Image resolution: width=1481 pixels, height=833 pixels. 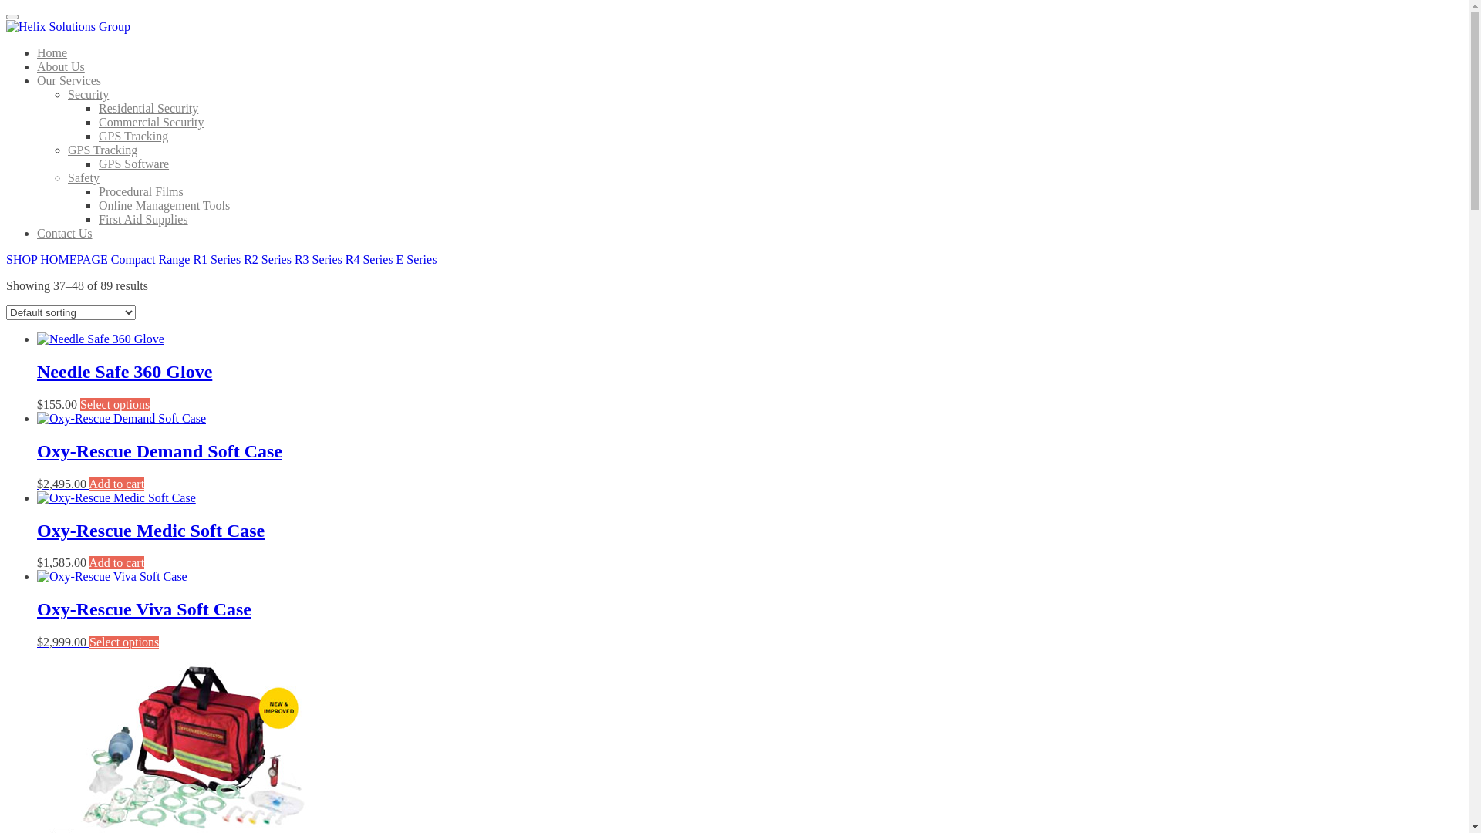 I want to click on Oxy-Rescue Demand Soft Case
$2,495.00, so click(x=750, y=451).